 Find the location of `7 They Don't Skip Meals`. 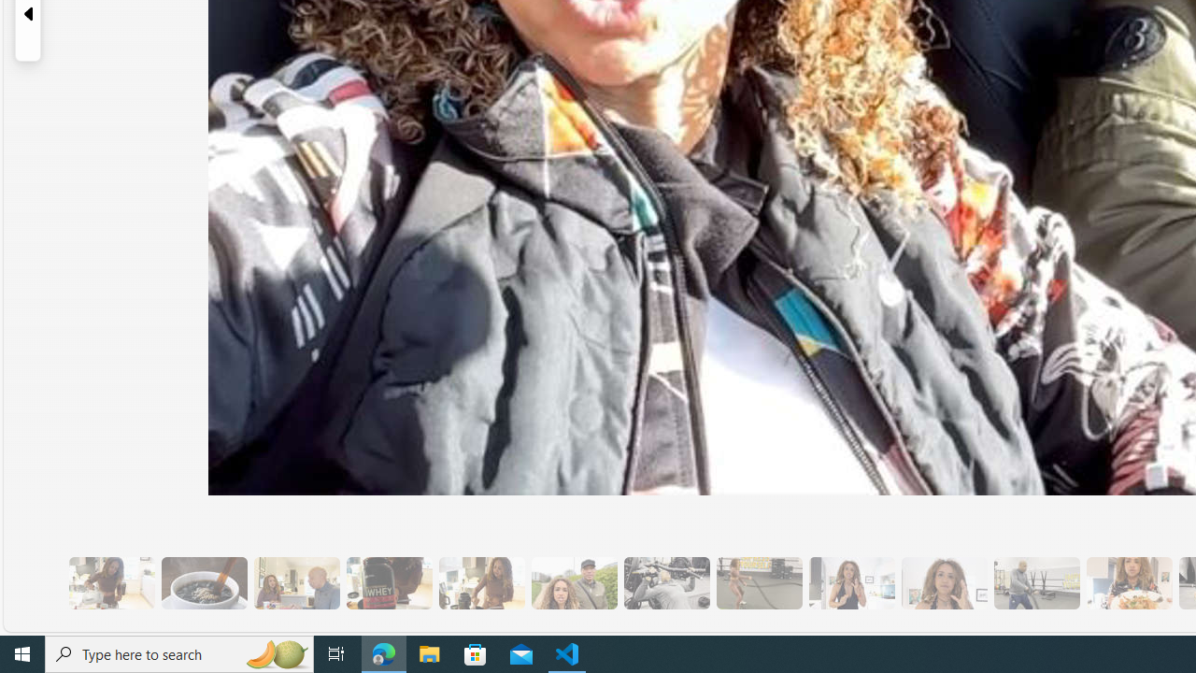

7 They Don't Skip Meals is located at coordinates (480, 583).